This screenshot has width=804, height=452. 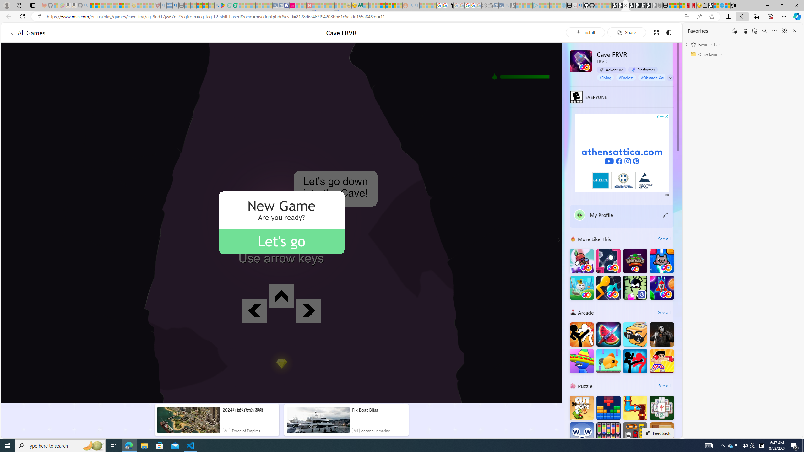 What do you see at coordinates (662, 261) in the screenshot?
I see `Kitten Force FRVR` at bounding box center [662, 261].